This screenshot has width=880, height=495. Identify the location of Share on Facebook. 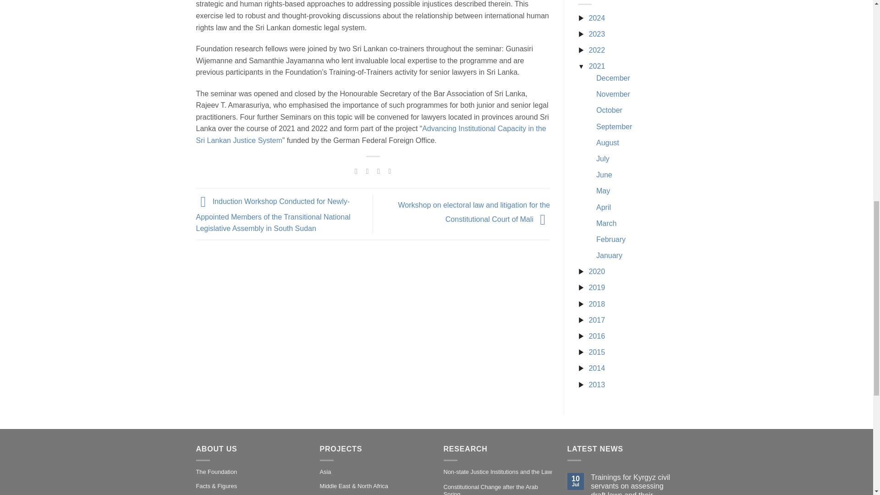
(356, 170).